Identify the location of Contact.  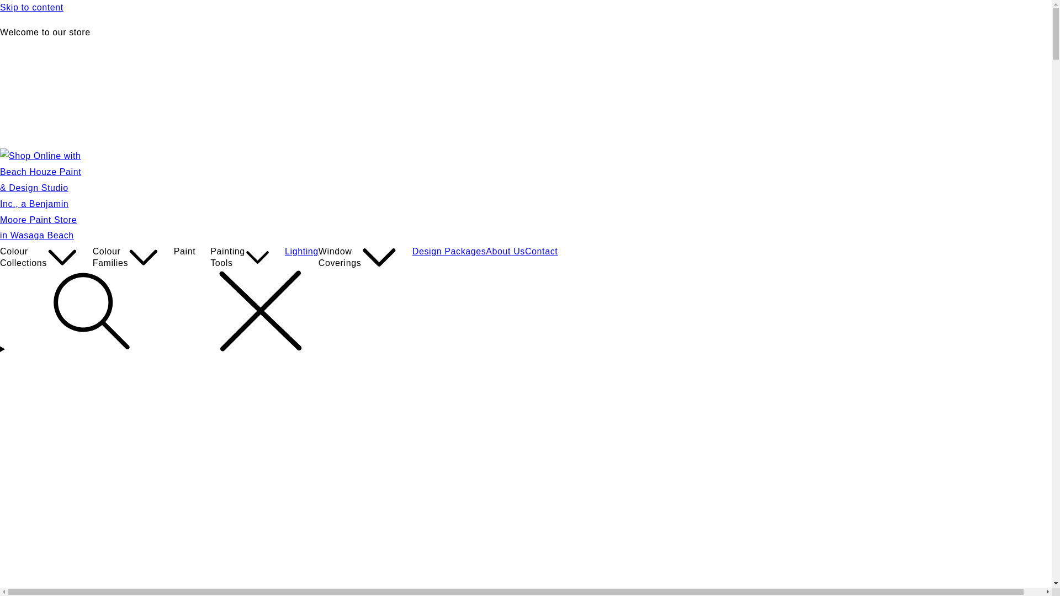
(541, 252).